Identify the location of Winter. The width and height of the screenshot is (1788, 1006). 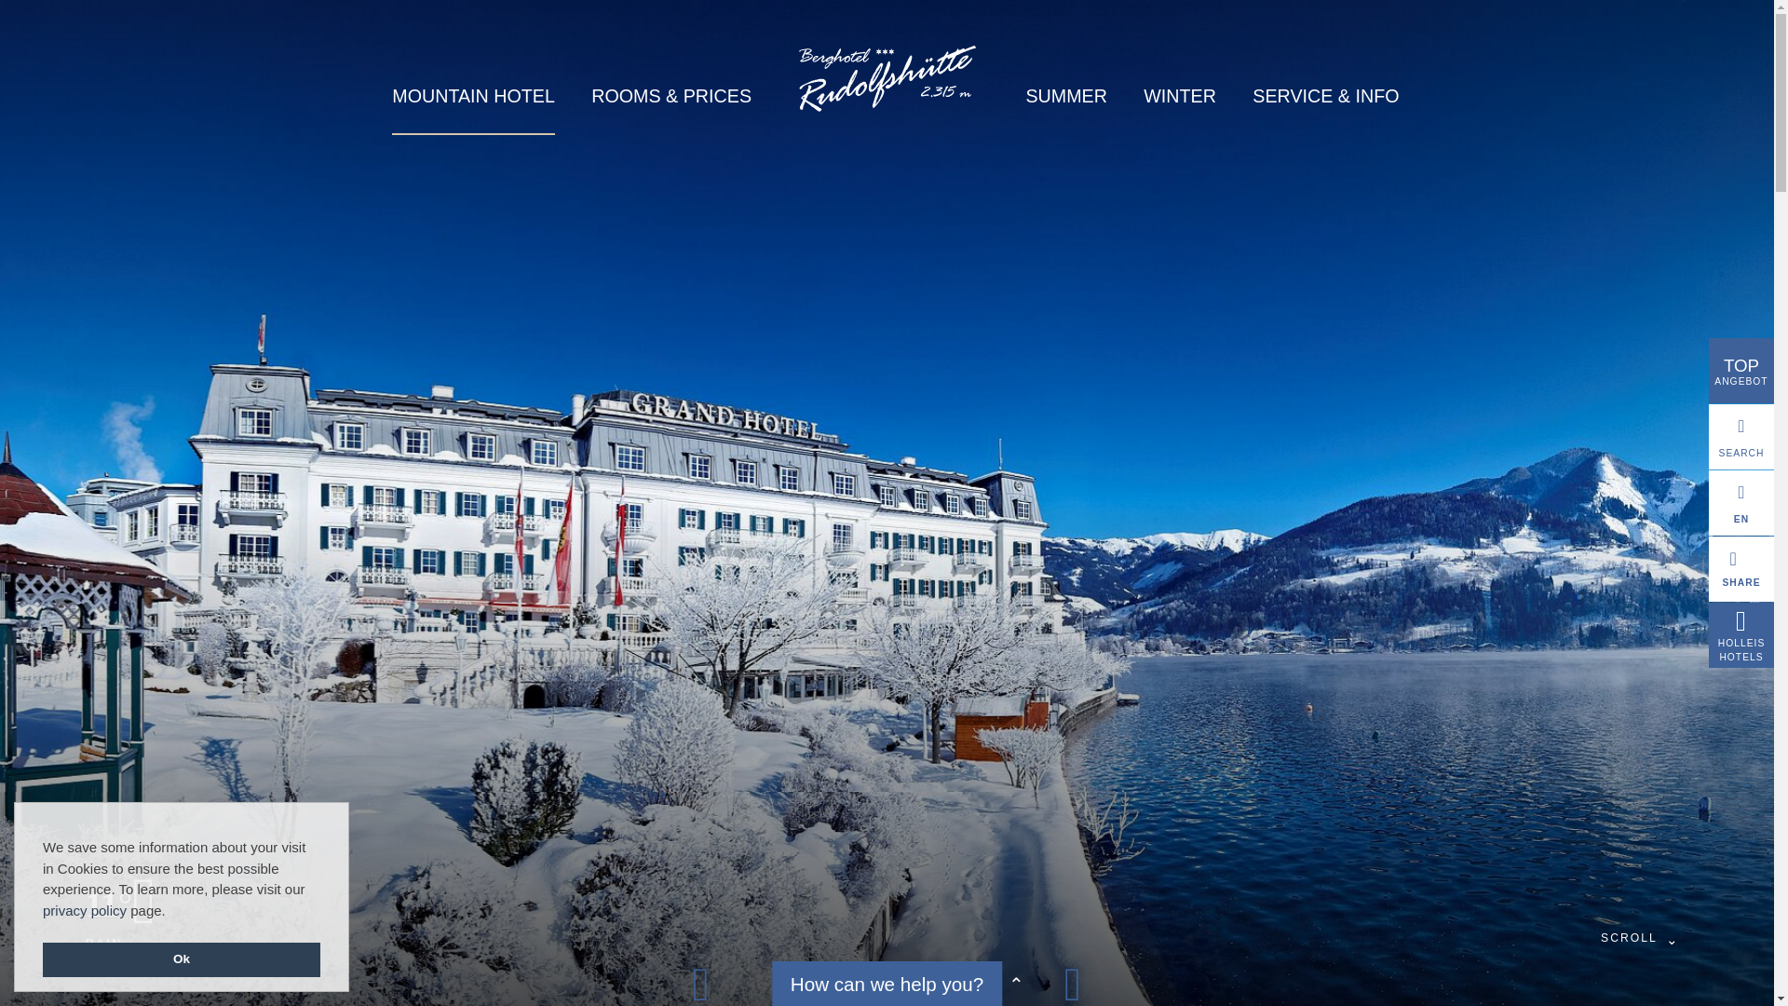
(1179, 95).